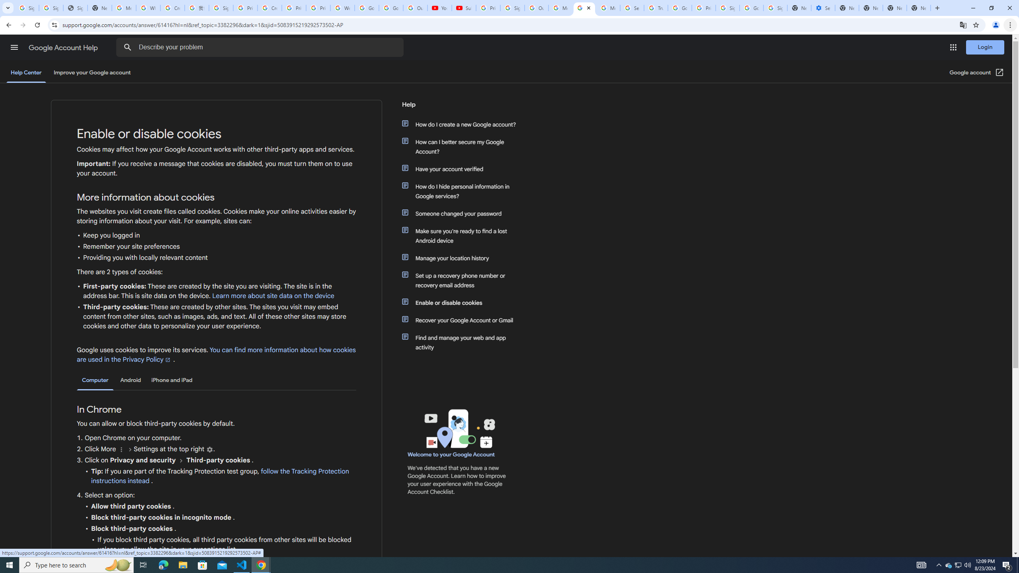  What do you see at coordinates (963, 25) in the screenshot?
I see `Translate this page` at bounding box center [963, 25].